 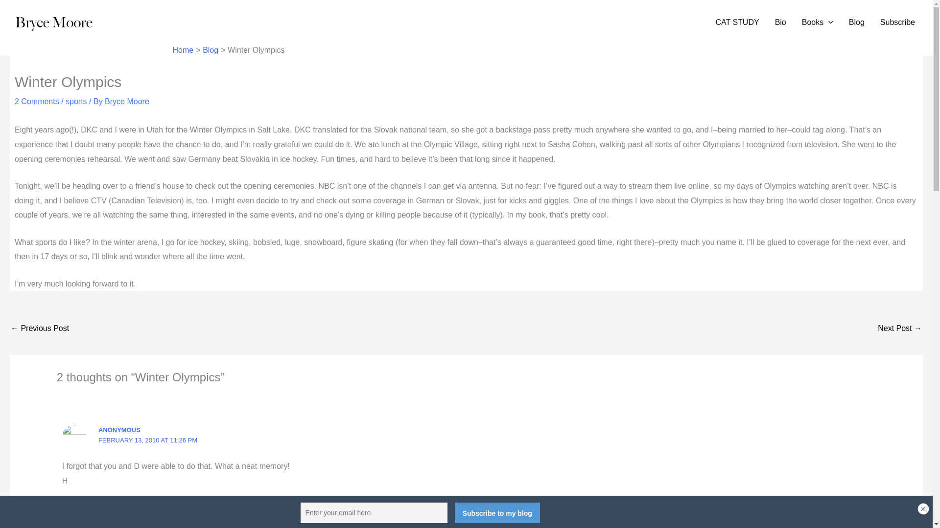 What do you see at coordinates (897, 22) in the screenshot?
I see `Subscribe` at bounding box center [897, 22].